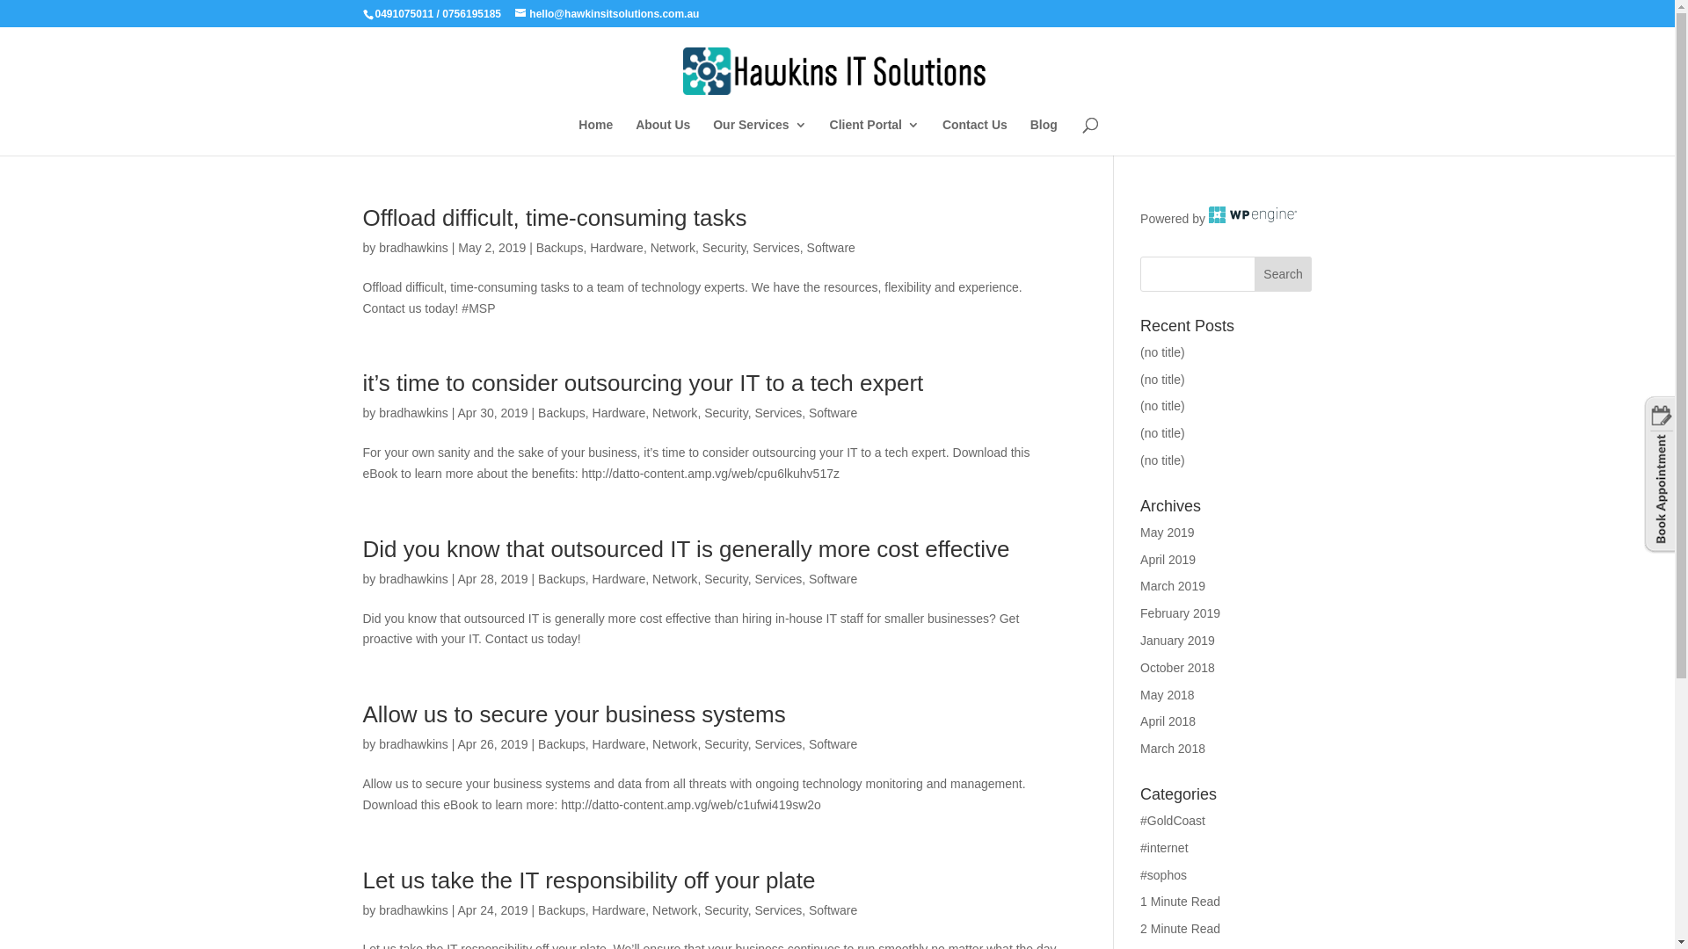 The height and width of the screenshot is (949, 1688). I want to click on Backups, so click(560, 248).